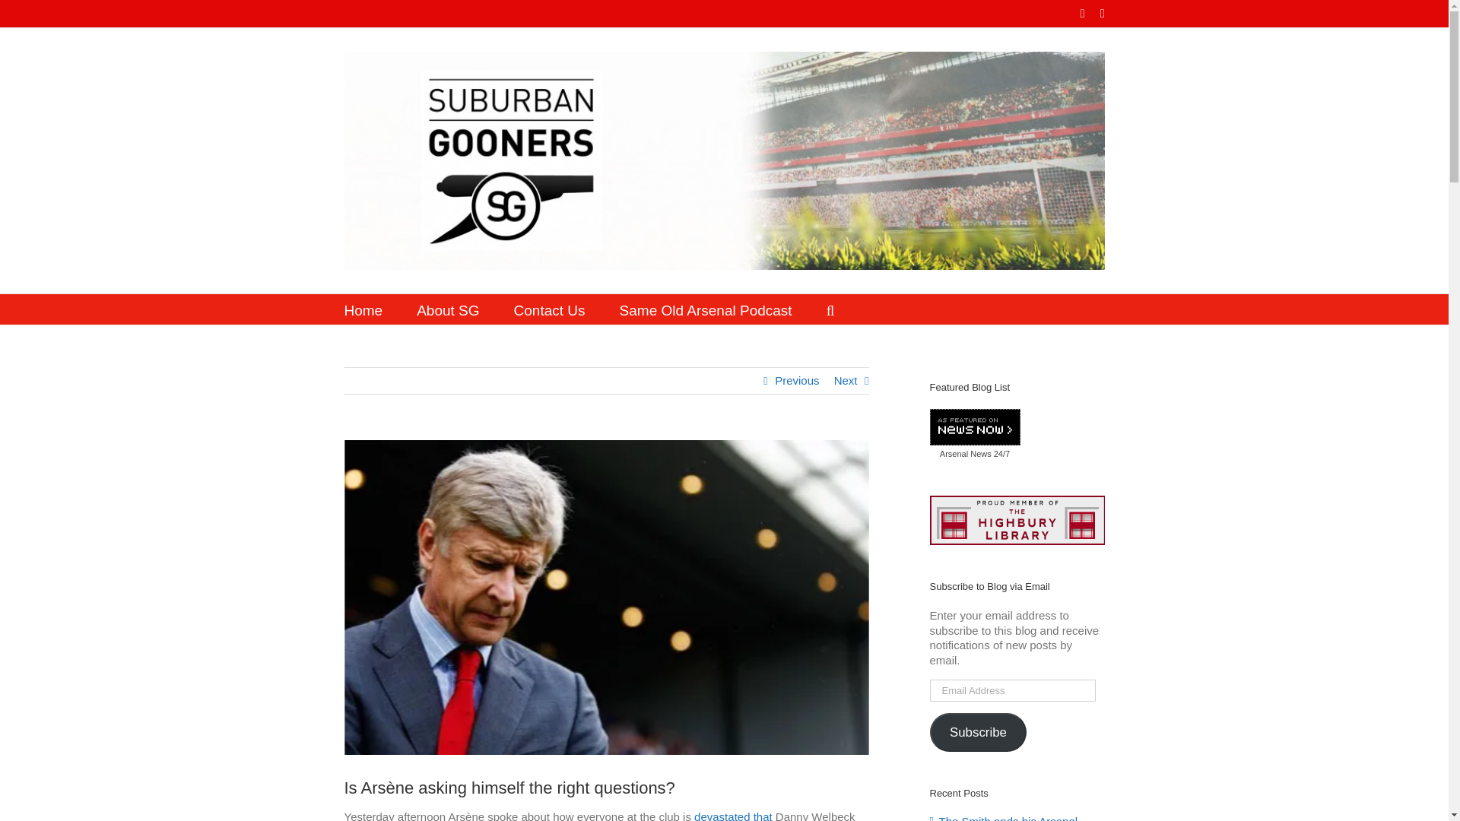 The height and width of the screenshot is (821, 1460). What do you see at coordinates (797, 380) in the screenshot?
I see `Previous` at bounding box center [797, 380].